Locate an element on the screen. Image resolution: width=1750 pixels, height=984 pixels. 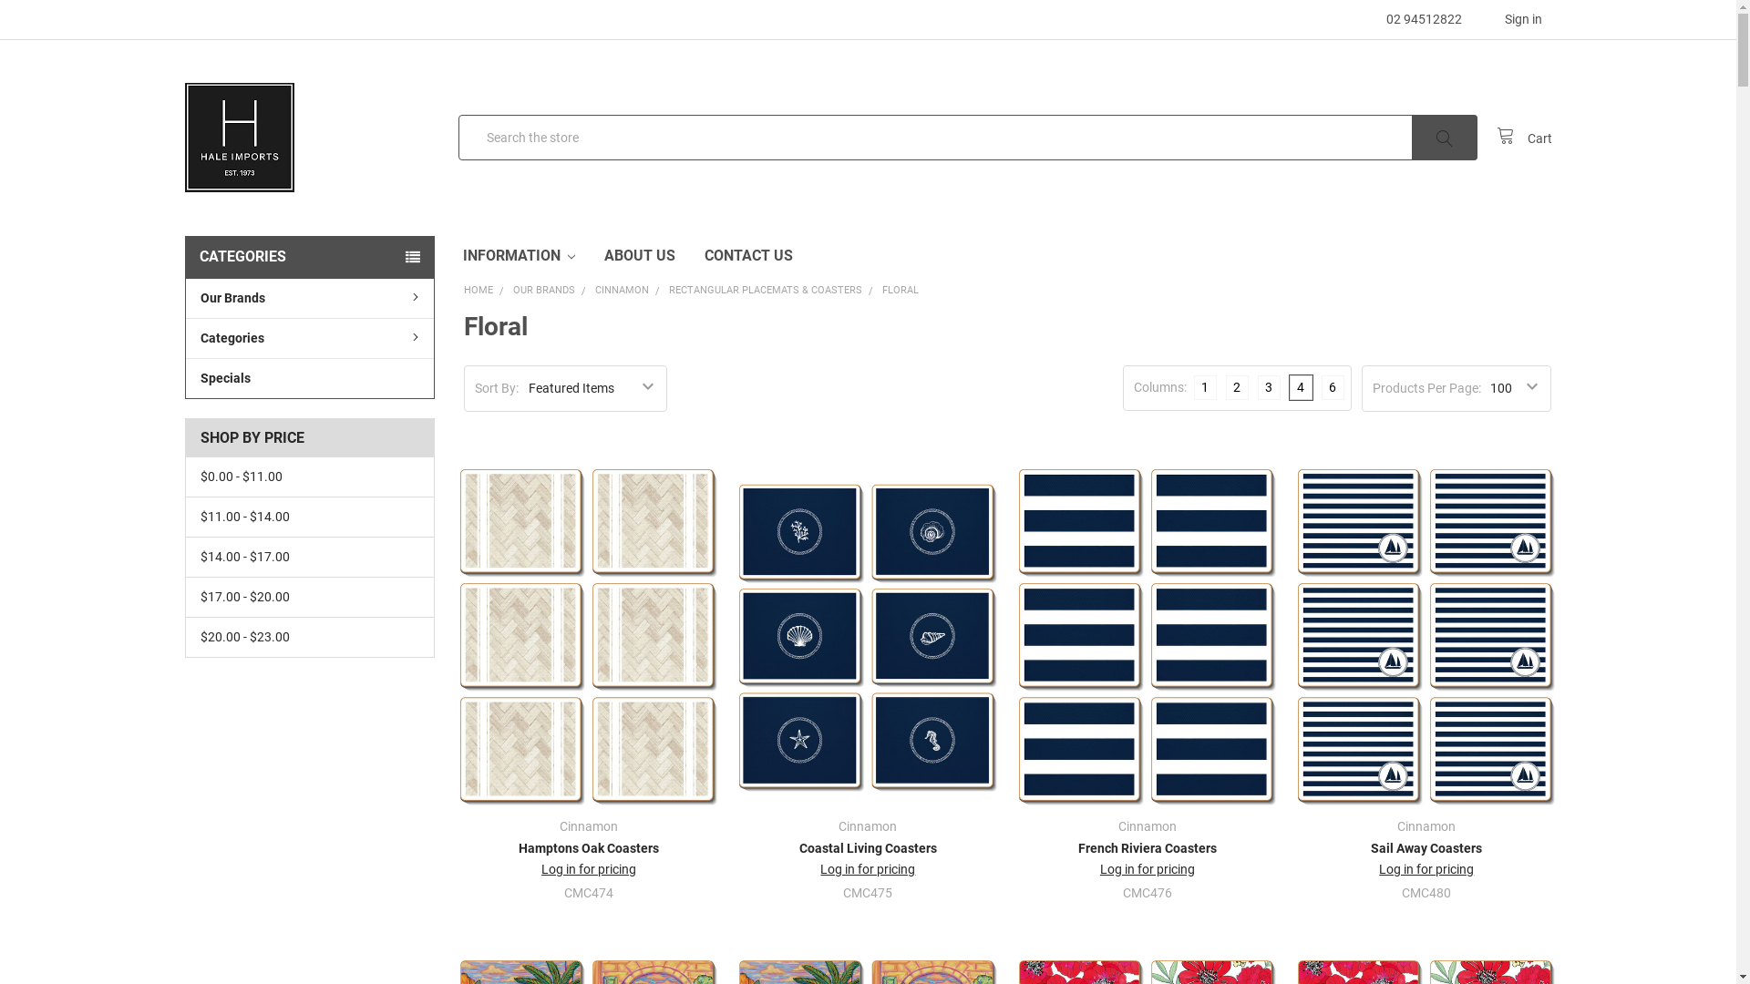
Our Brands is located at coordinates (310, 299).